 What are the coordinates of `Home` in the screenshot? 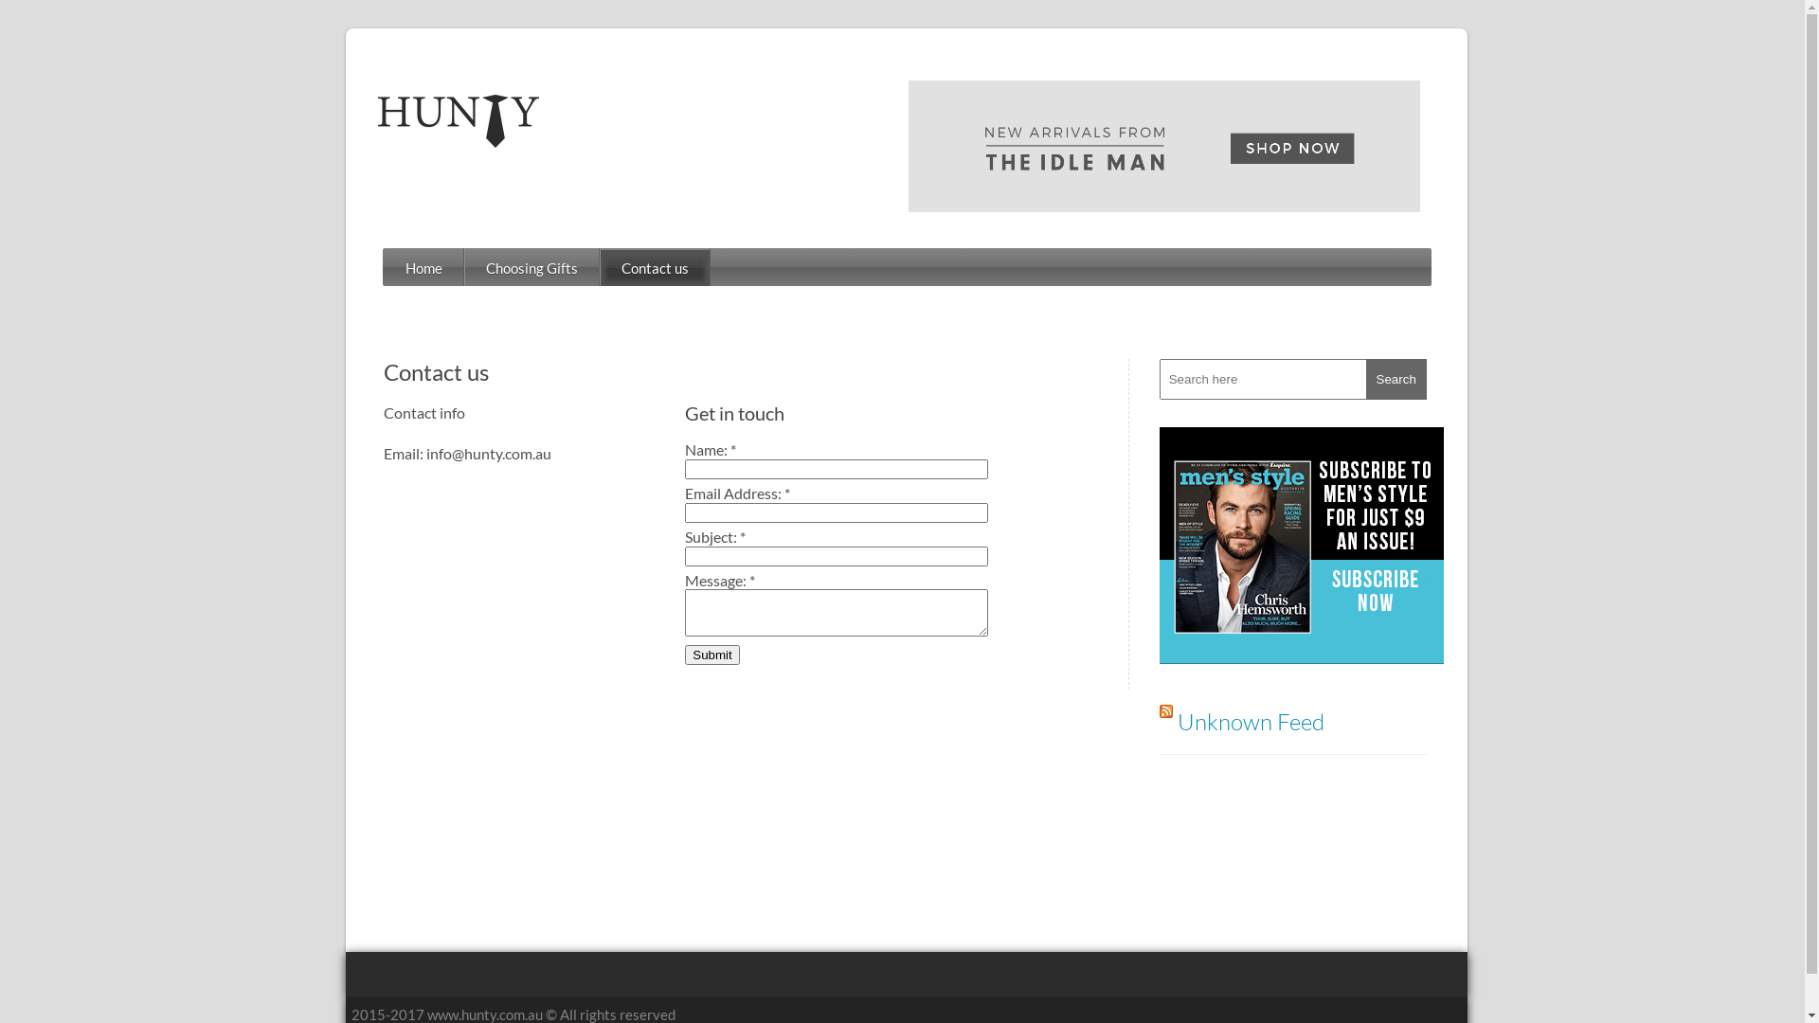 It's located at (424, 268).